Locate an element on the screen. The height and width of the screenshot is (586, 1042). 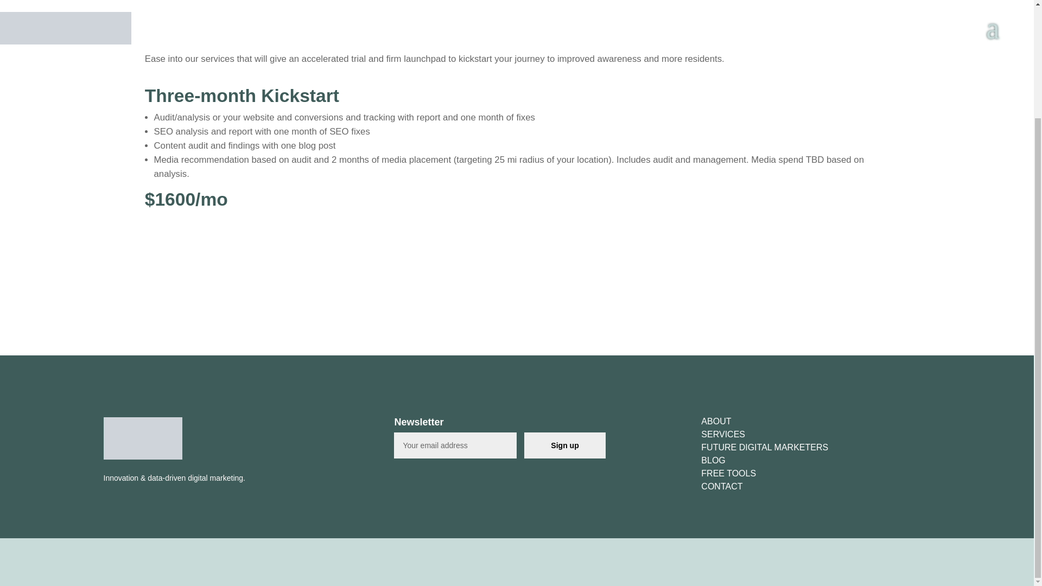
Follow on X is located at coordinates (898, 570).